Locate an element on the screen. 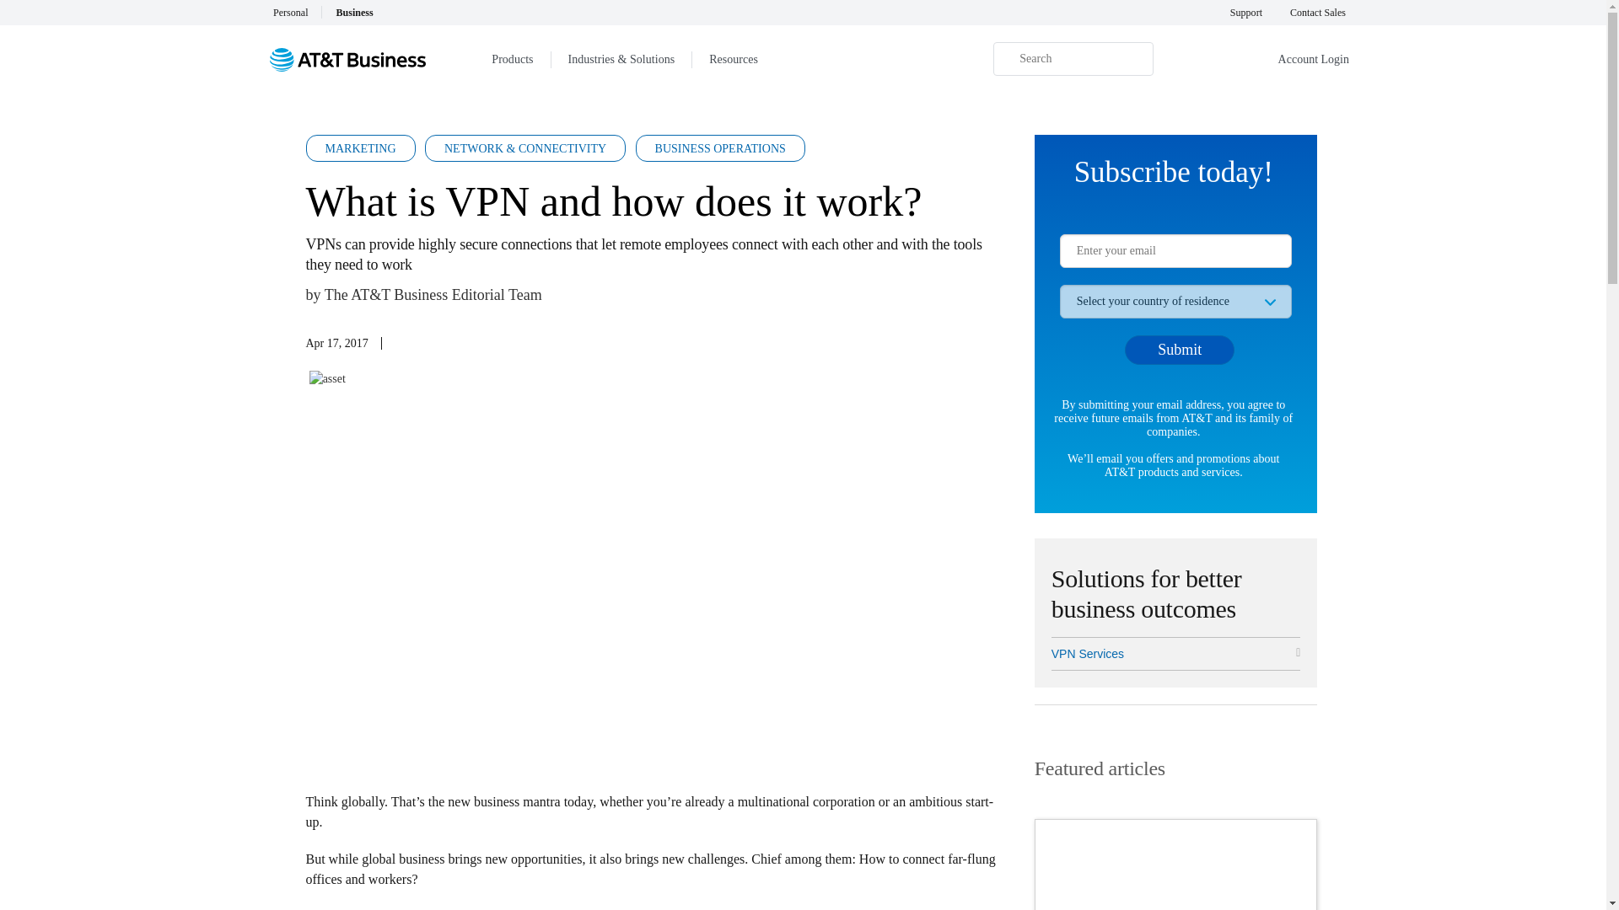 This screenshot has height=910, width=1619. Personal is located at coordinates (298, 12).